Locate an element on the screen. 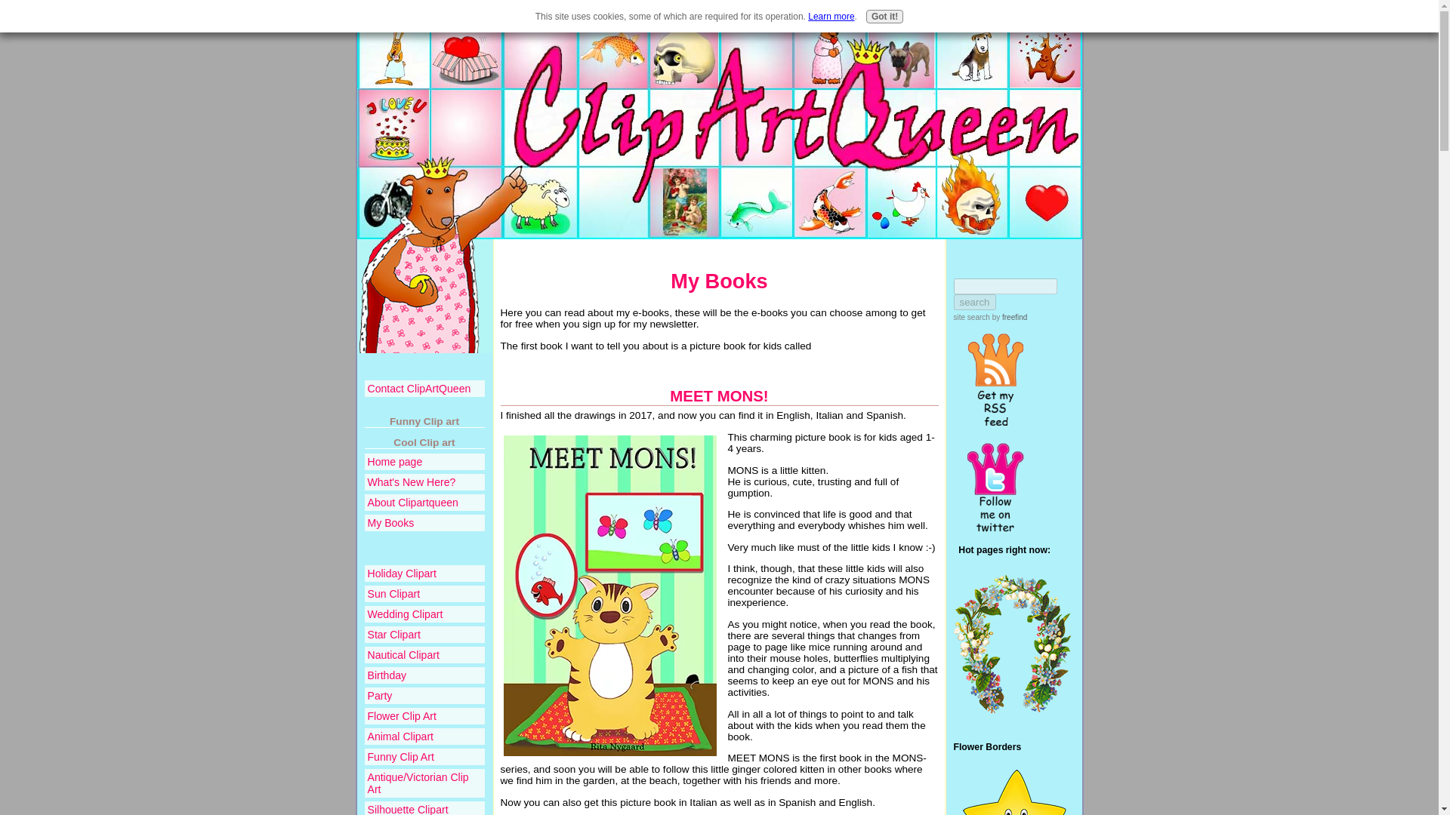 This screenshot has width=1450, height=815. What's New Here? is located at coordinates (424, 481).